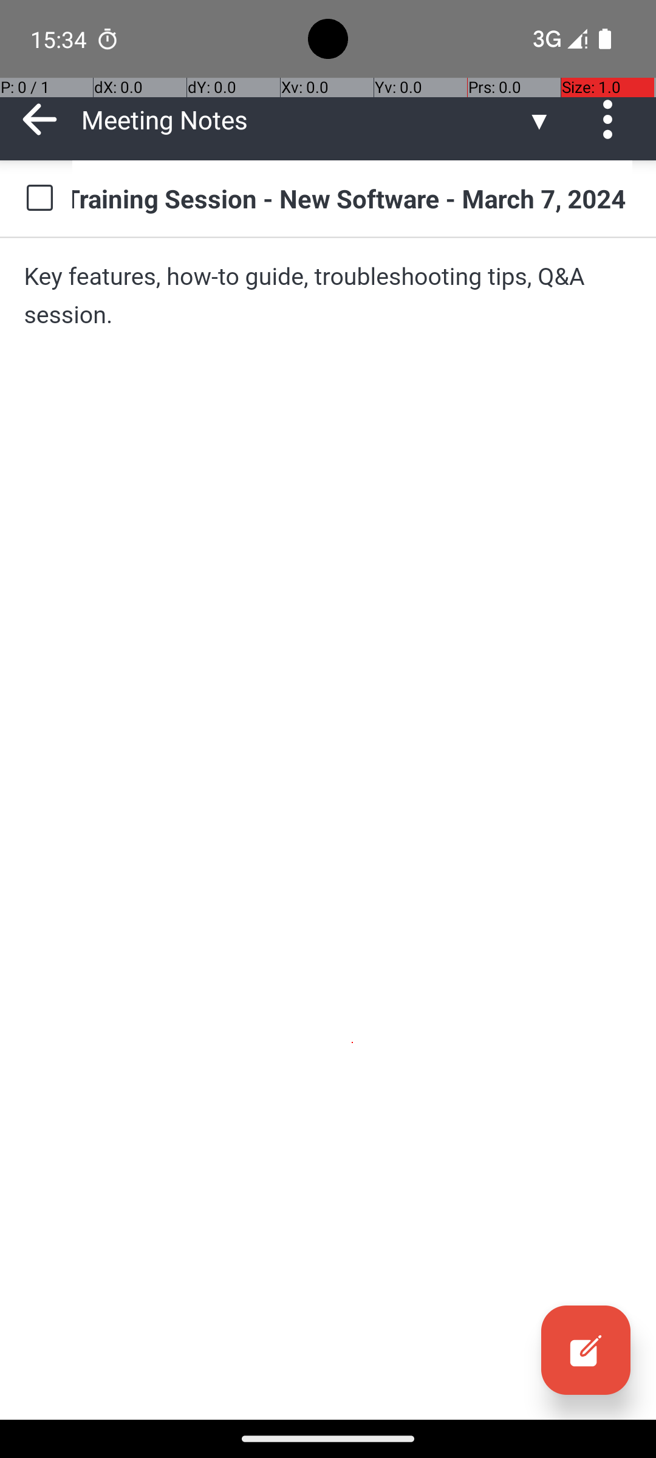  I want to click on Key features, how-to guide, troubleshooting tips, Q&A session., so click(328, 295).